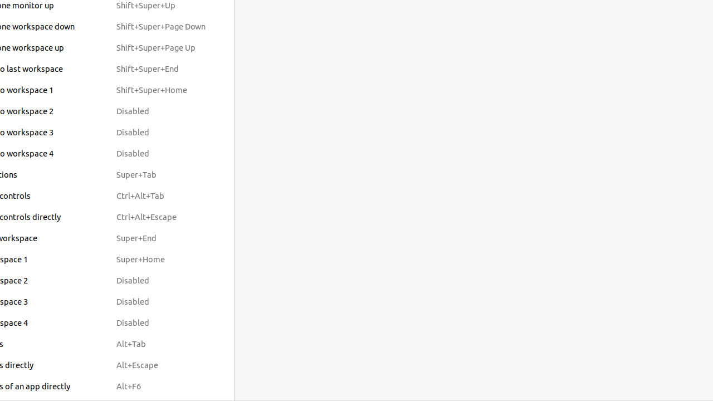 This screenshot has width=713, height=401. What do you see at coordinates (161, 260) in the screenshot?
I see `Super+Home` at bounding box center [161, 260].